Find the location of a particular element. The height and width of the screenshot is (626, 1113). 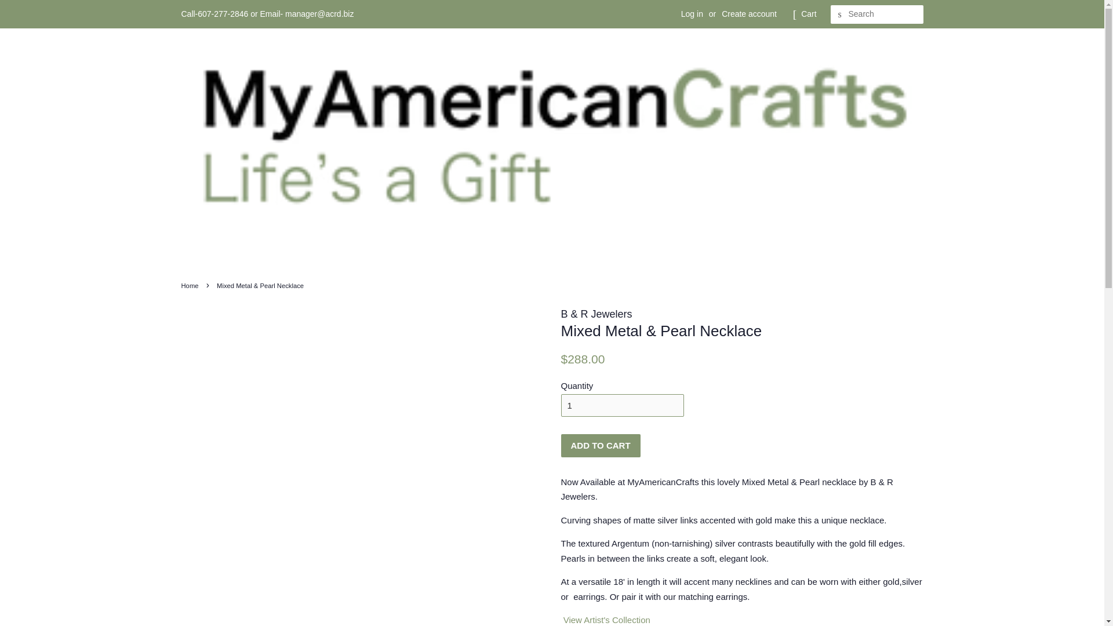

Back to the frontpage is located at coordinates (191, 285).